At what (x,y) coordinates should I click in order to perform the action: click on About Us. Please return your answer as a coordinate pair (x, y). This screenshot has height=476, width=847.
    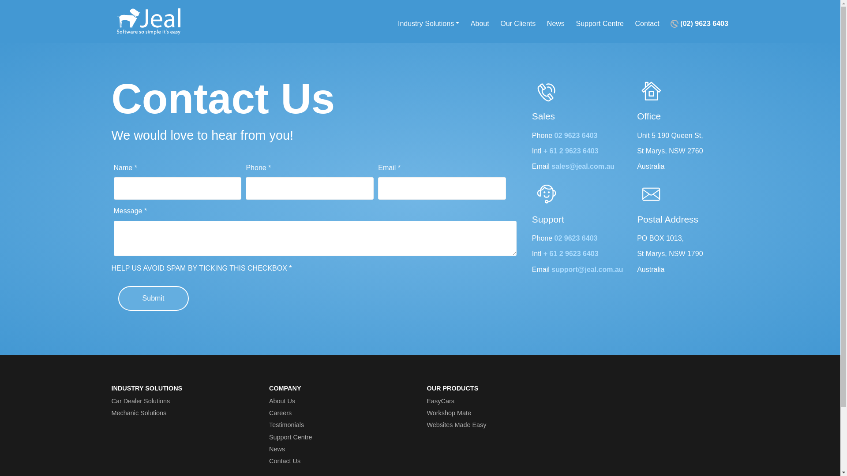
    Looking at the image, I should click on (282, 401).